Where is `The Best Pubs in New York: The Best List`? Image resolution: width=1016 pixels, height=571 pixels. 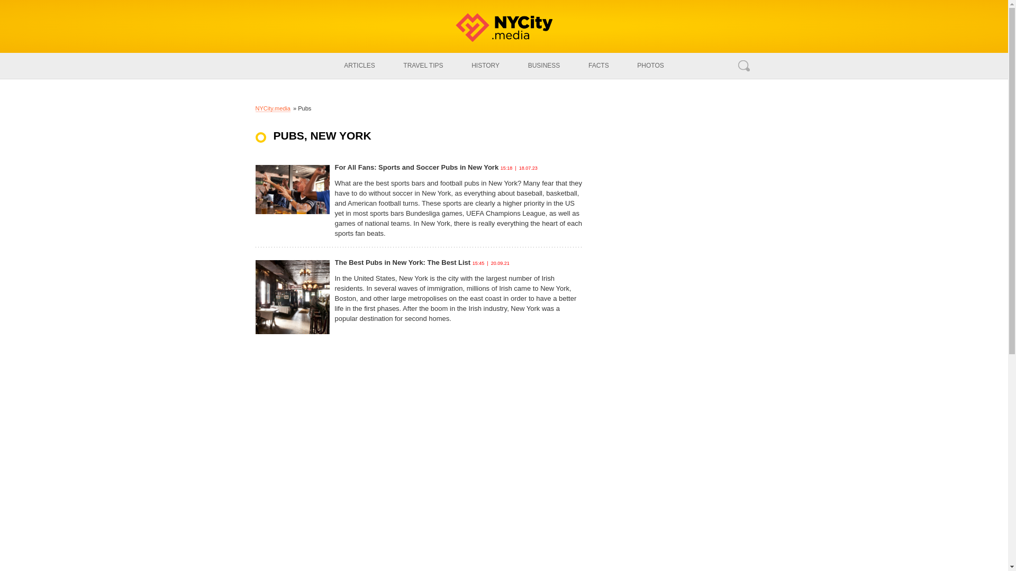
The Best Pubs in New York: The Best List is located at coordinates (402, 263).